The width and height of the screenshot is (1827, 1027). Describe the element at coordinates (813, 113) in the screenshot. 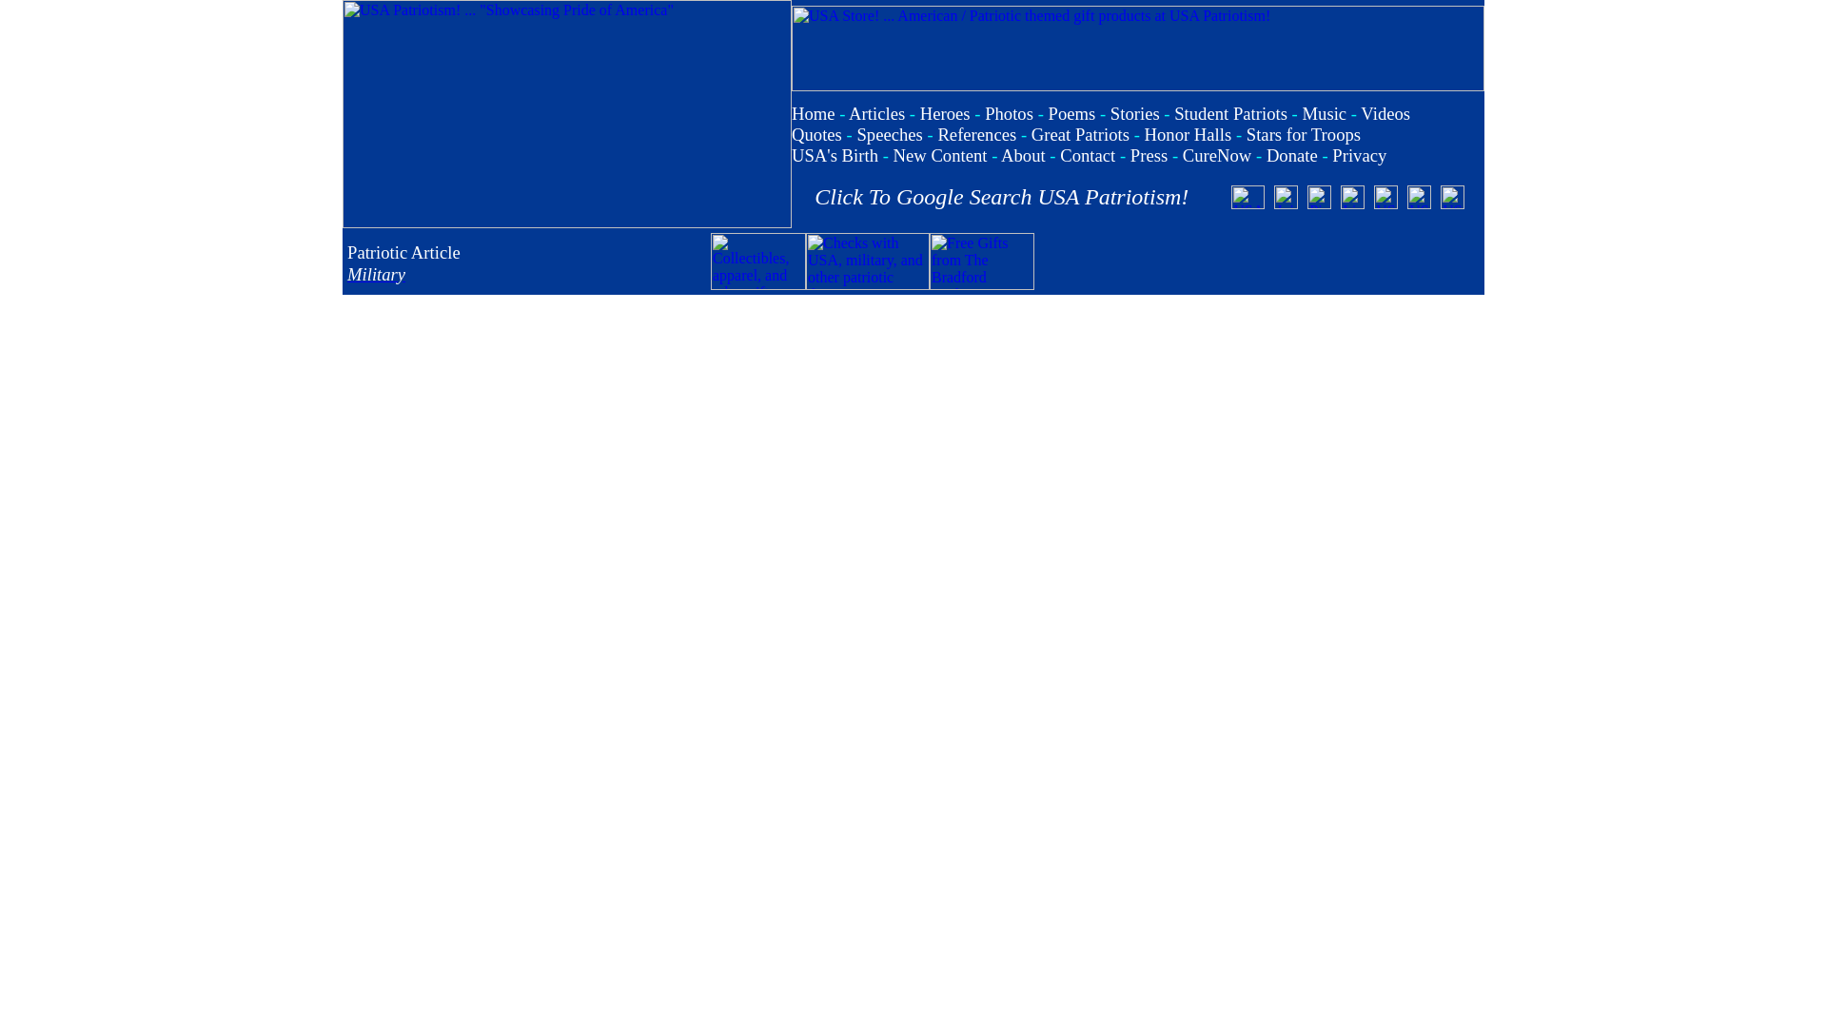

I see `Home` at that location.